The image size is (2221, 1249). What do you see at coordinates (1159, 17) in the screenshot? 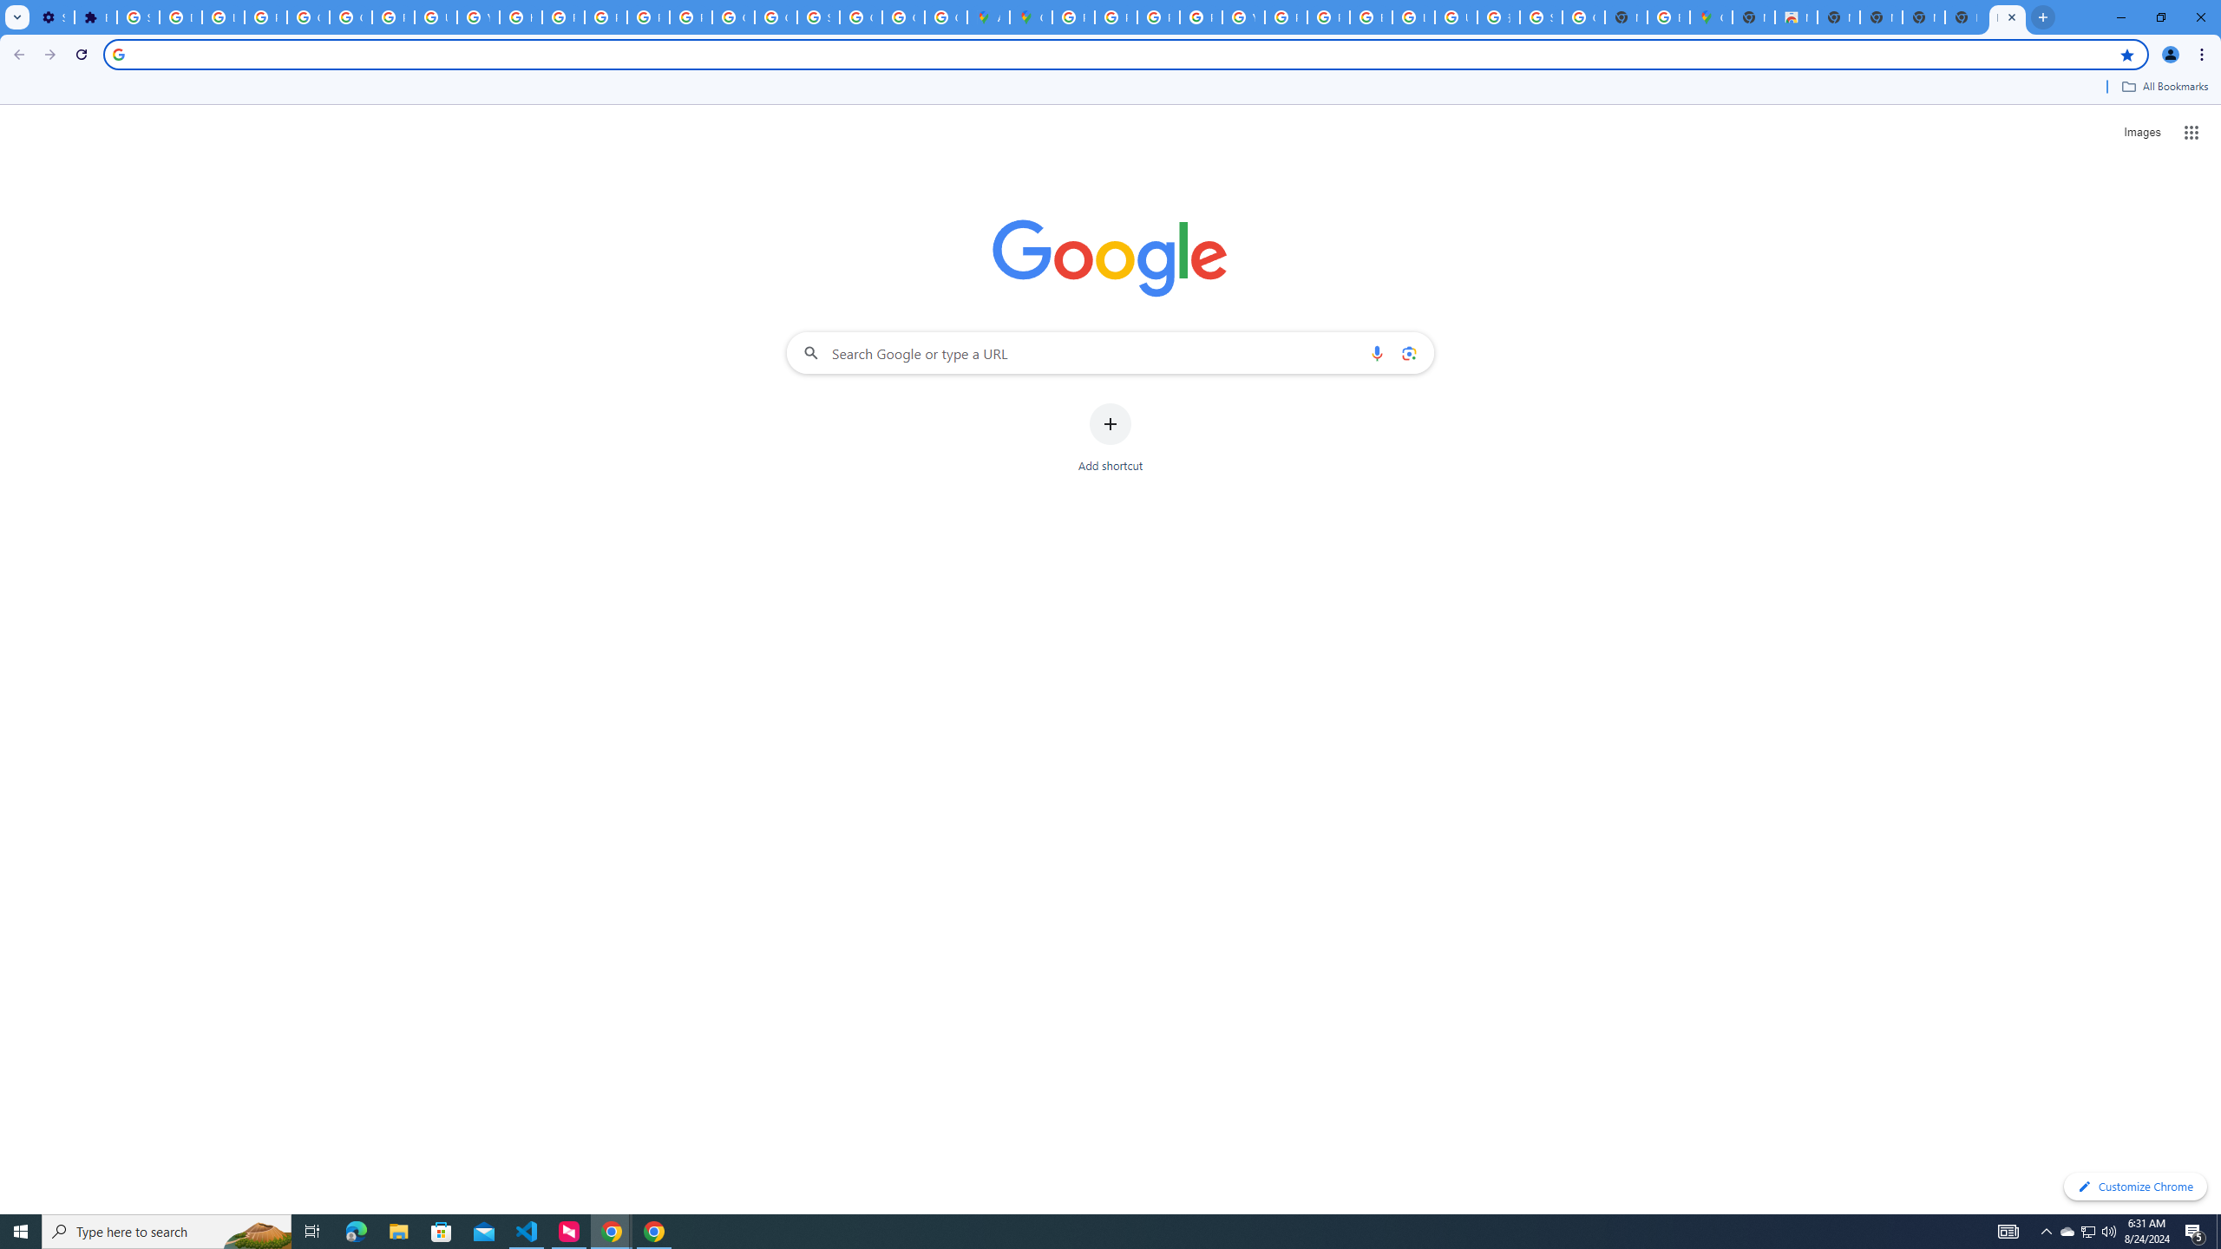
I see `Privacy Help Center - Policies Help` at bounding box center [1159, 17].